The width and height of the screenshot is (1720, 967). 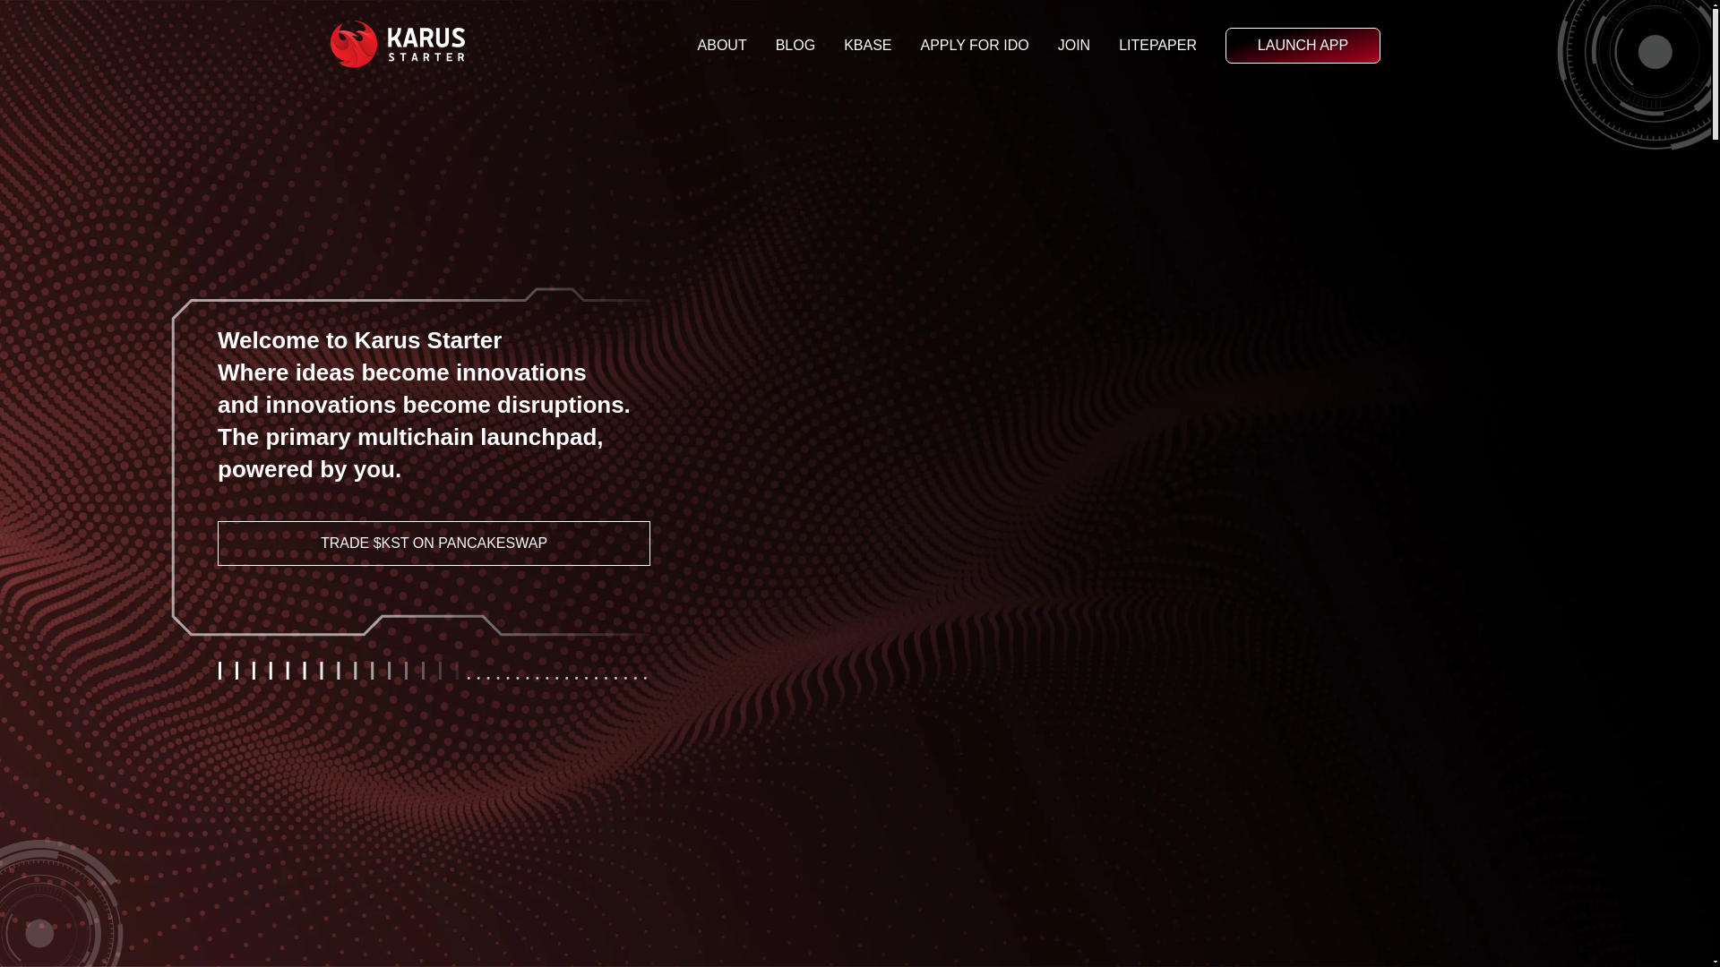 I want to click on LAUNCH APP, so click(x=1303, y=46).